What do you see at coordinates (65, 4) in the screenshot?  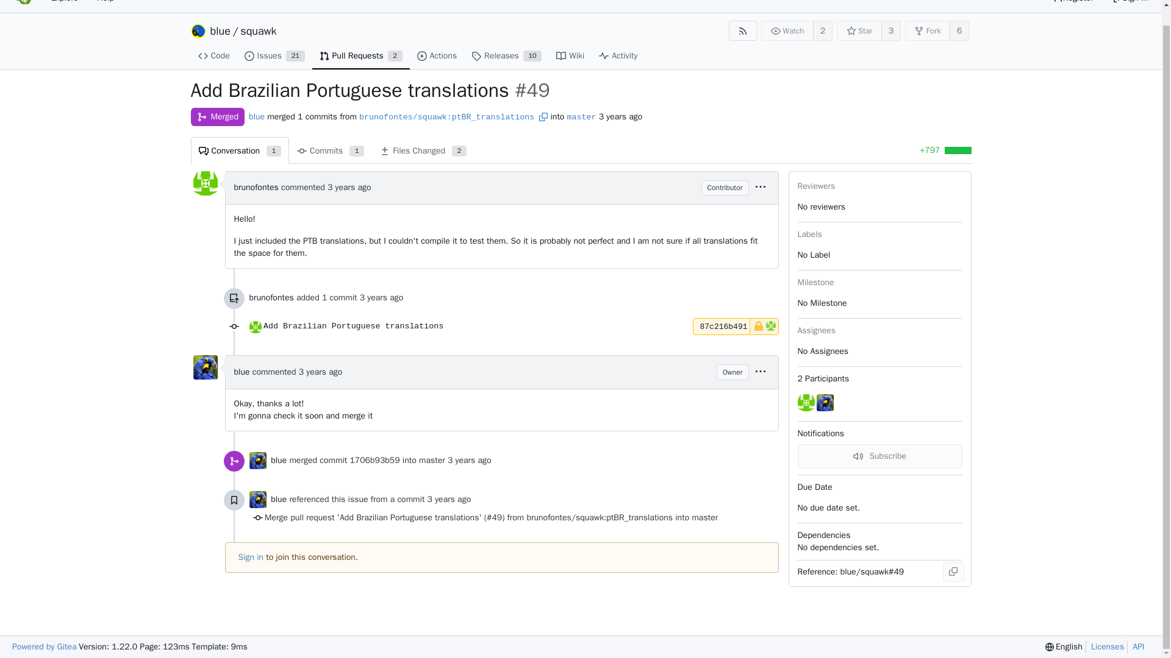 I see `Explore` at bounding box center [65, 4].